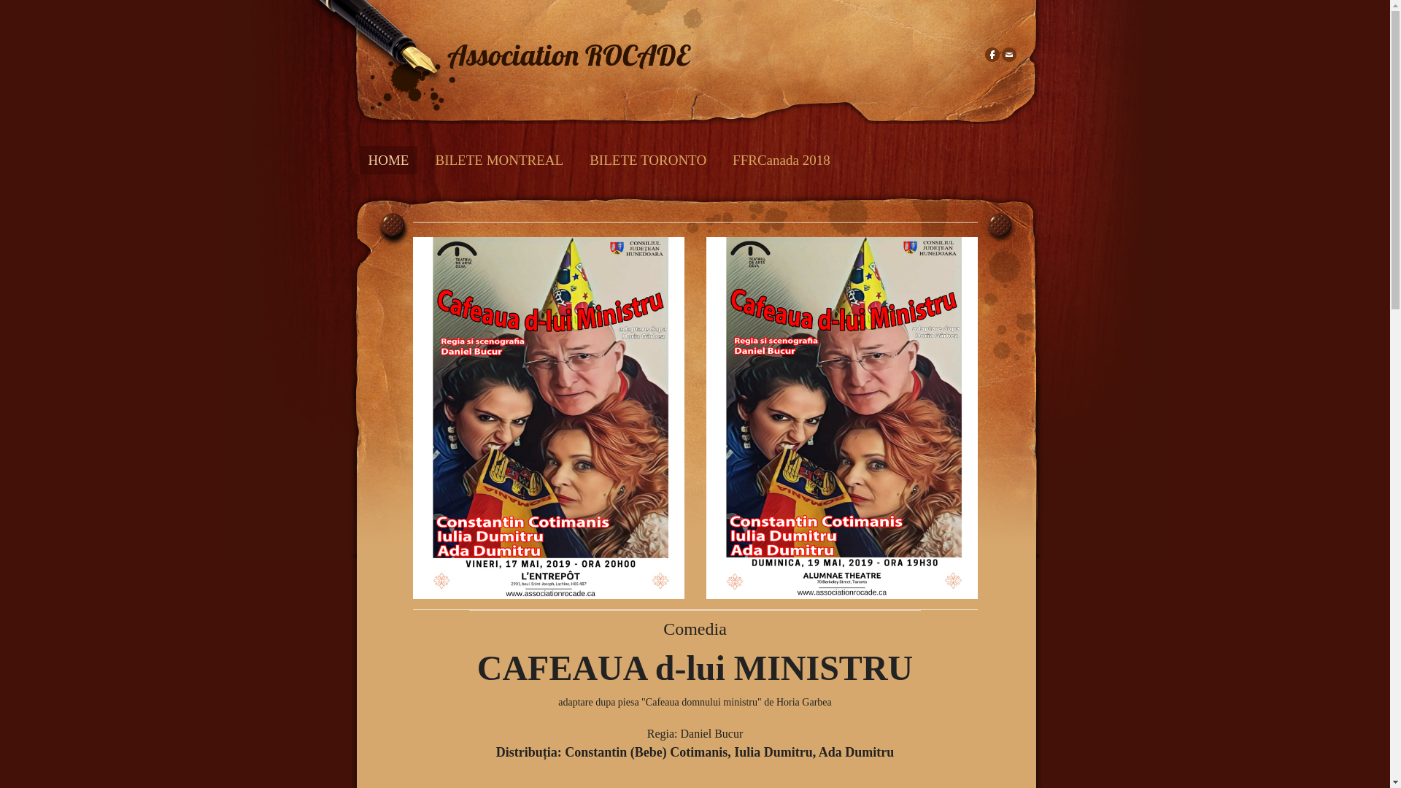 The width and height of the screenshot is (1401, 788). What do you see at coordinates (781, 161) in the screenshot?
I see `FFRCanada 2018` at bounding box center [781, 161].